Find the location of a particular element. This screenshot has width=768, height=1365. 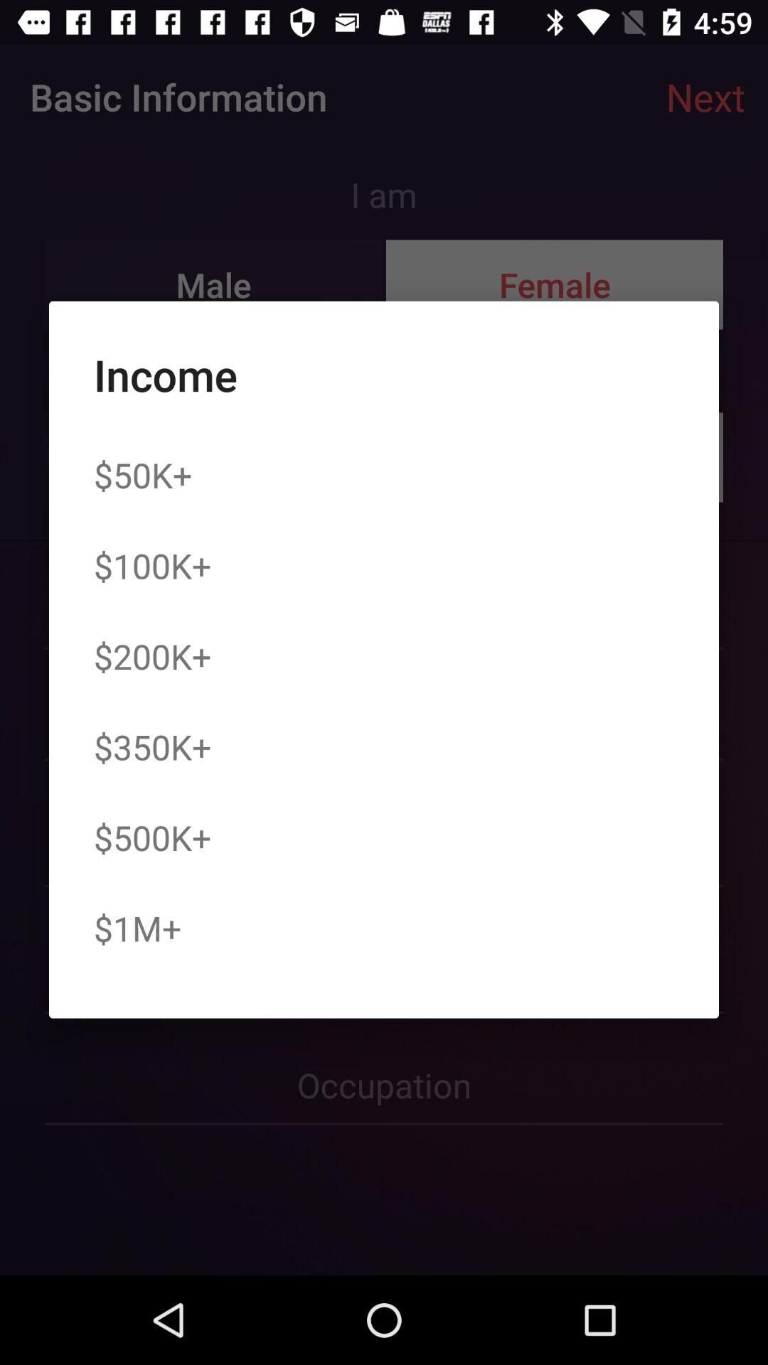

click the icon above $200k+ icon is located at coordinates (152, 565).